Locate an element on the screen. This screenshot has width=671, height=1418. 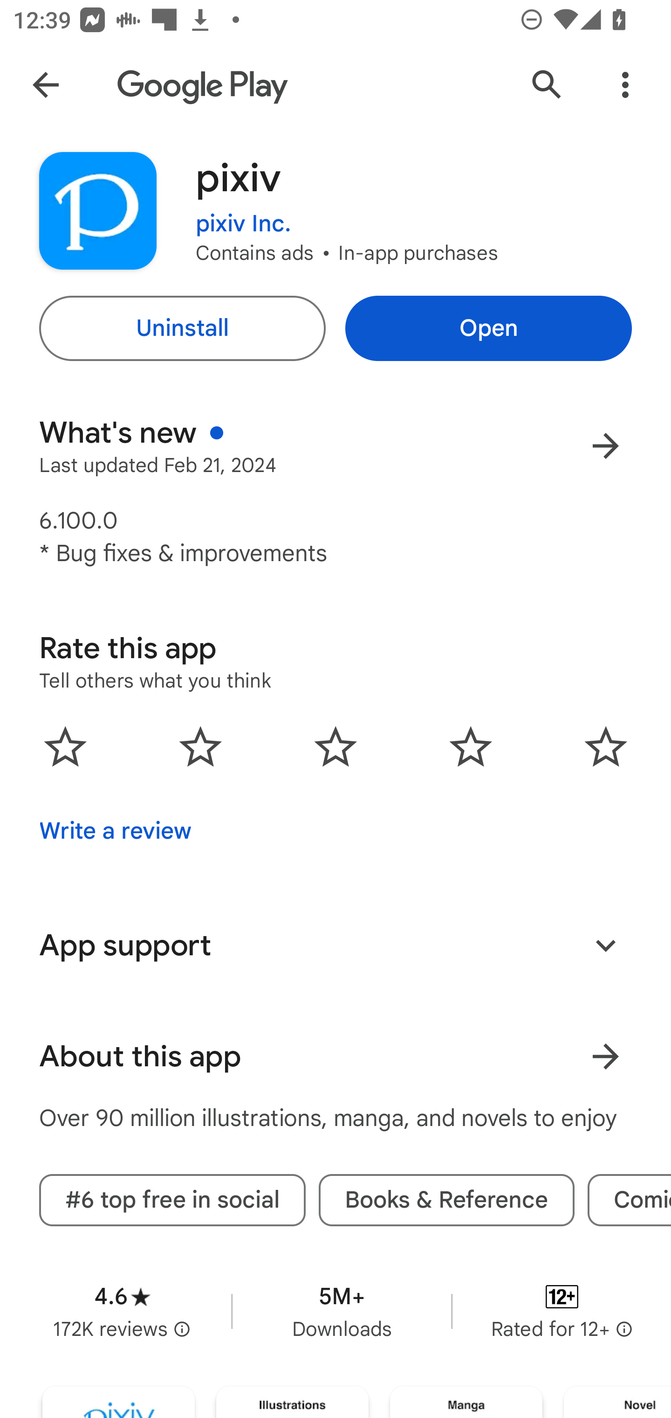
0.0 is located at coordinates (335, 746).